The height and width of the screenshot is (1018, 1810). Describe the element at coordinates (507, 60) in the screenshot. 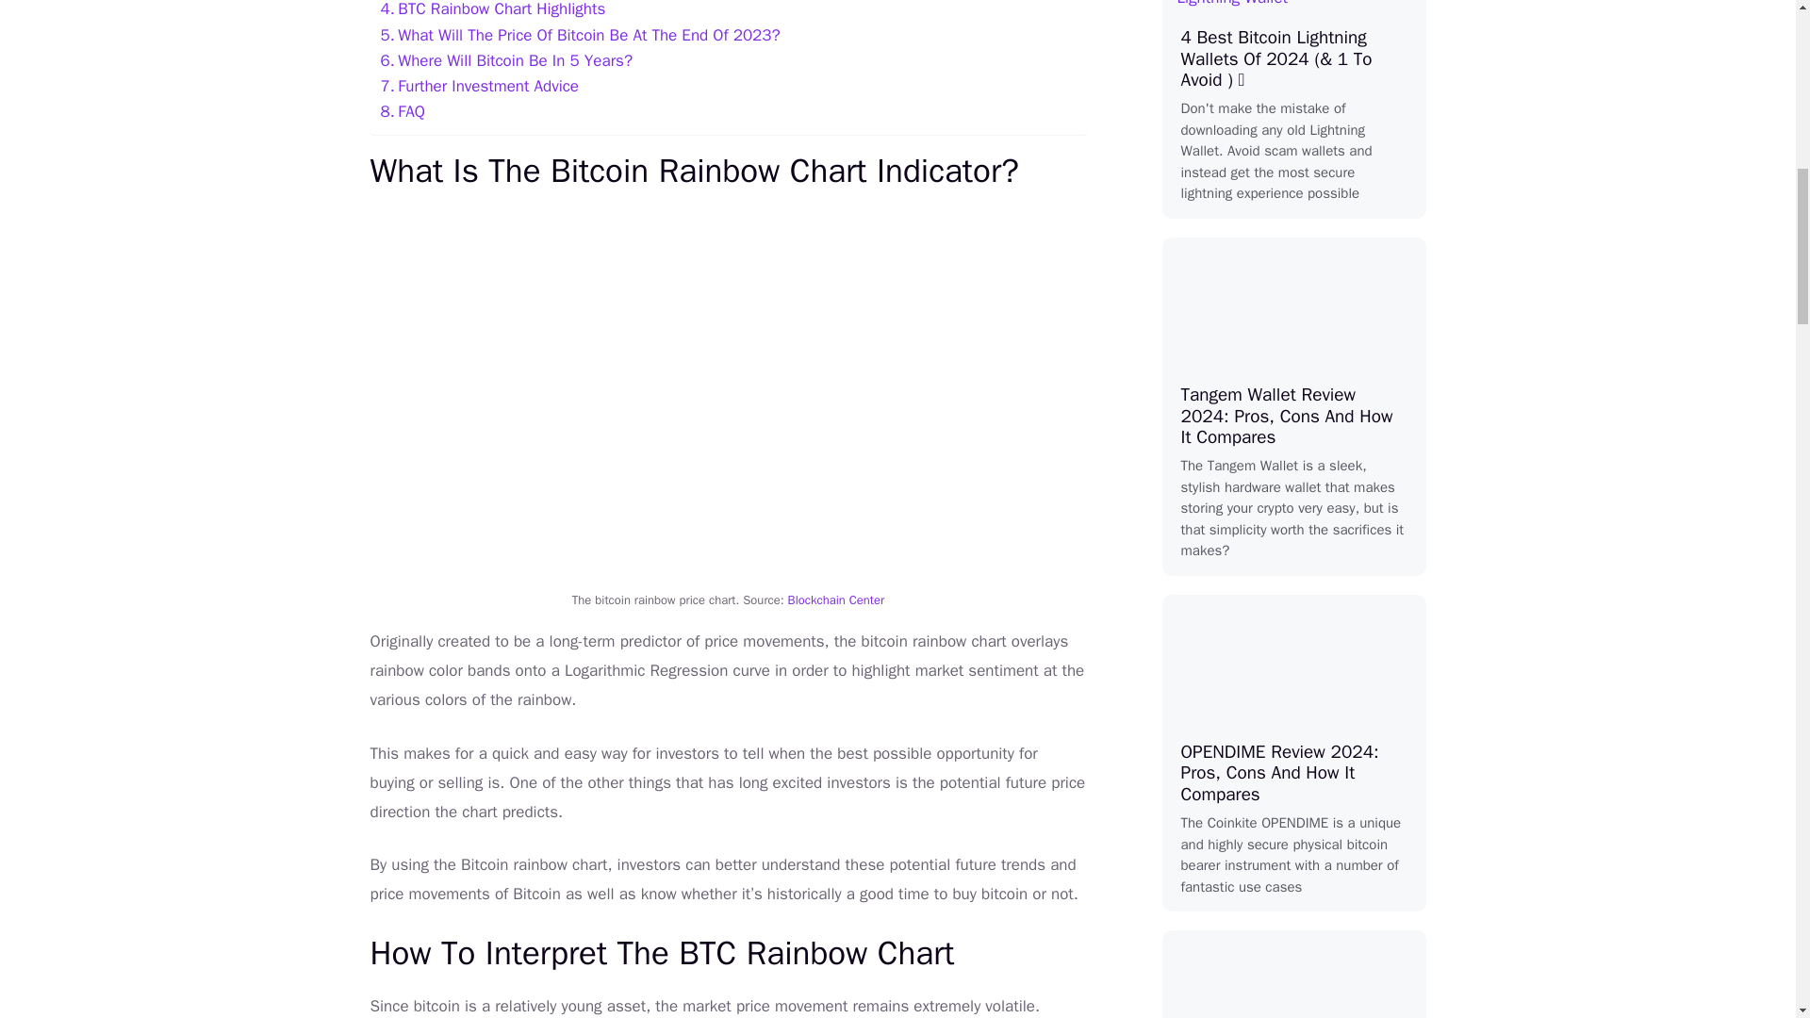

I see `Where Will Bitcoin Be In 5 Years?` at that location.